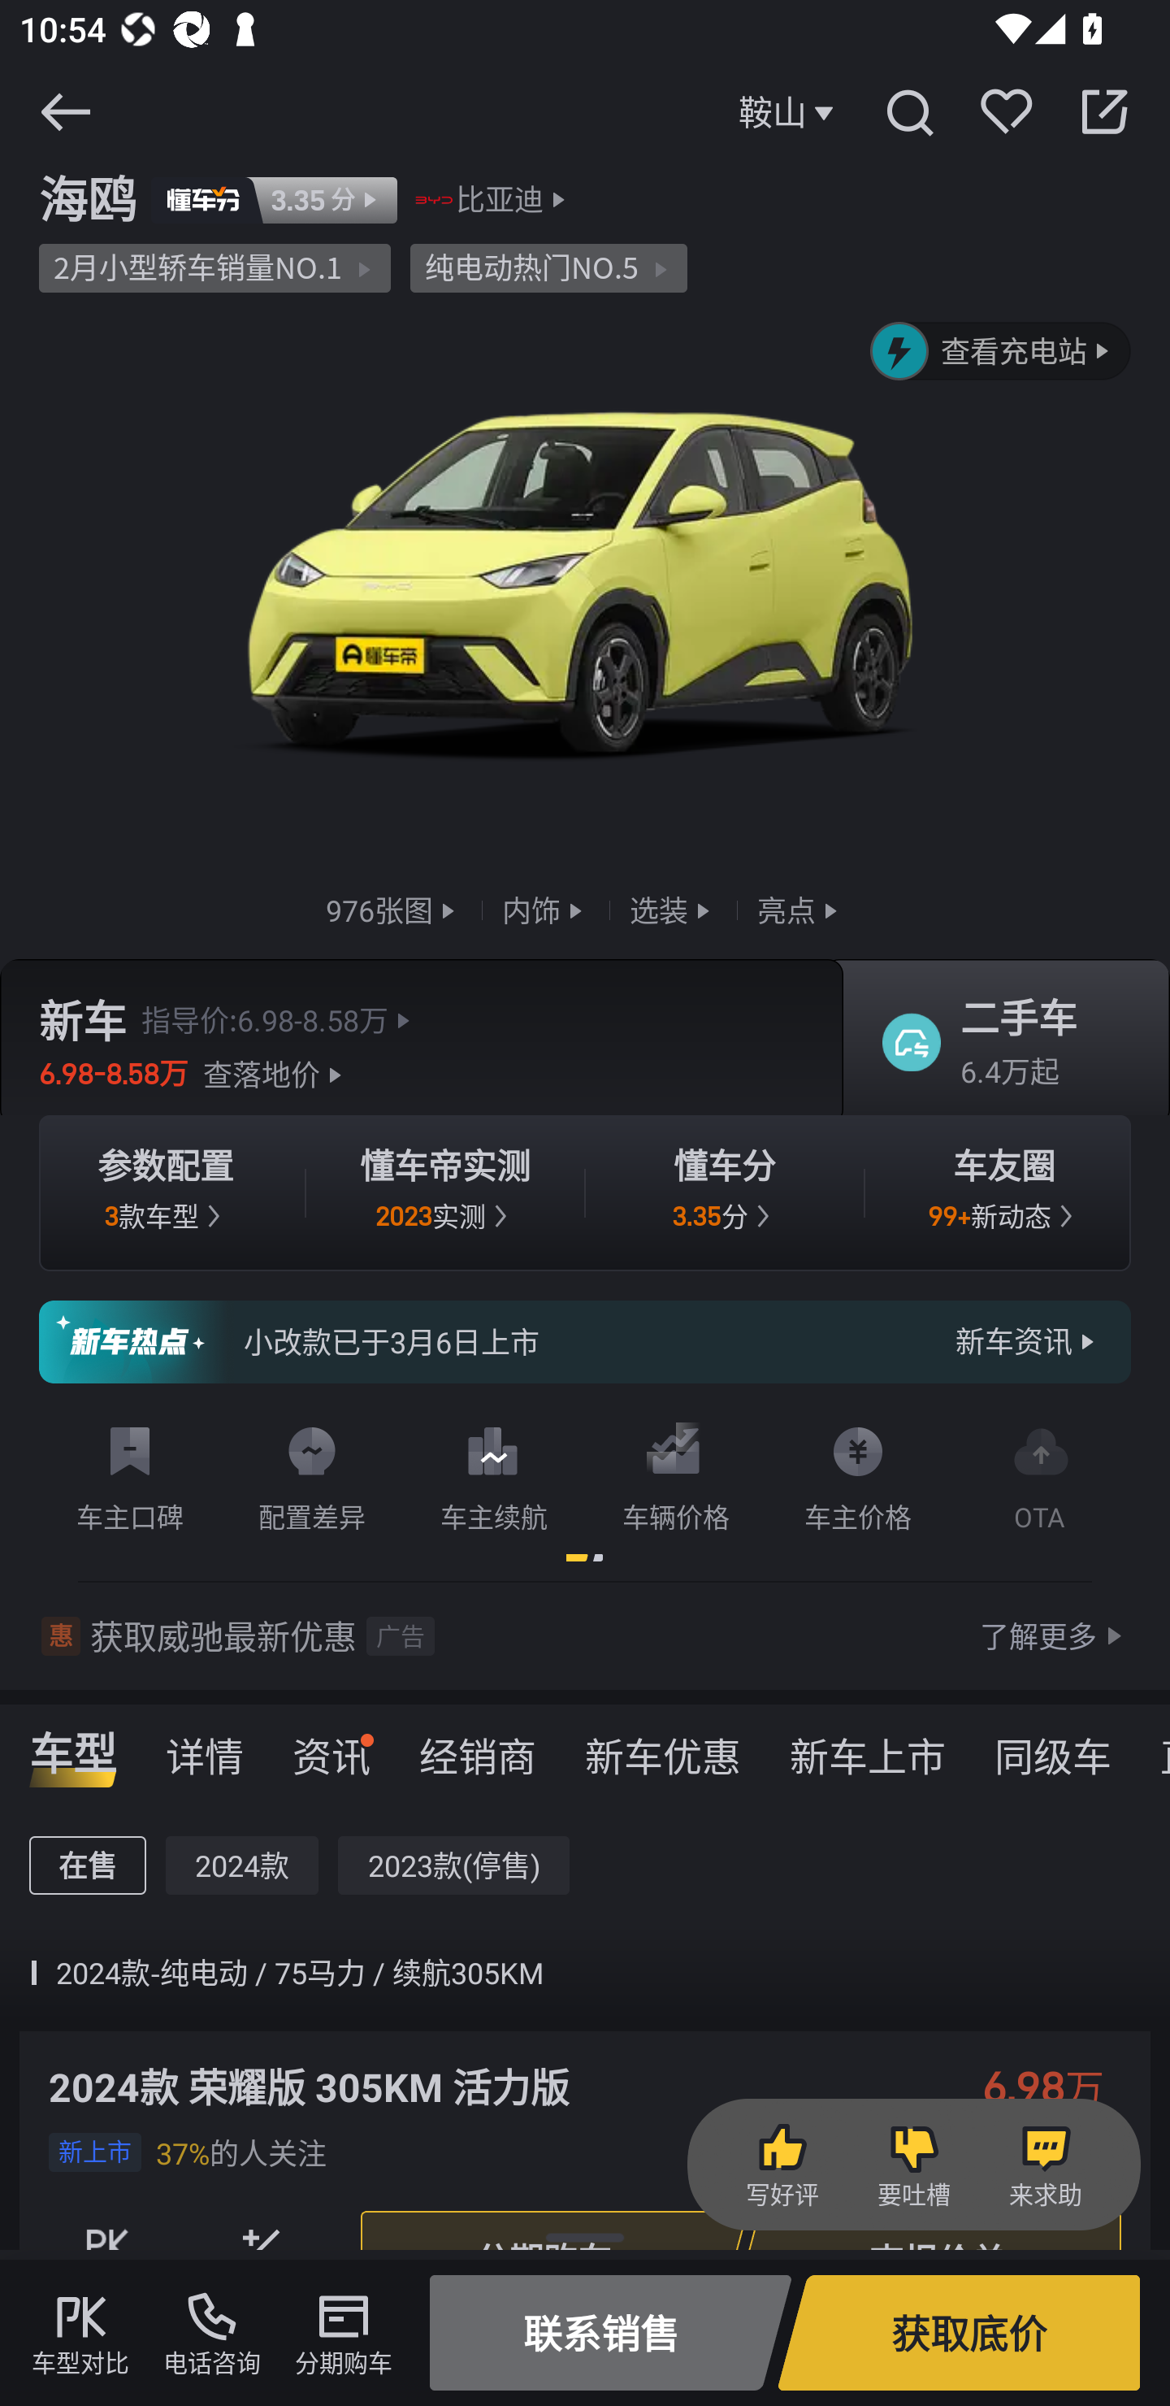 The width and height of the screenshot is (1170, 2406). I want to click on 车友圈 99+ 新动态 , so click(1004, 1193).